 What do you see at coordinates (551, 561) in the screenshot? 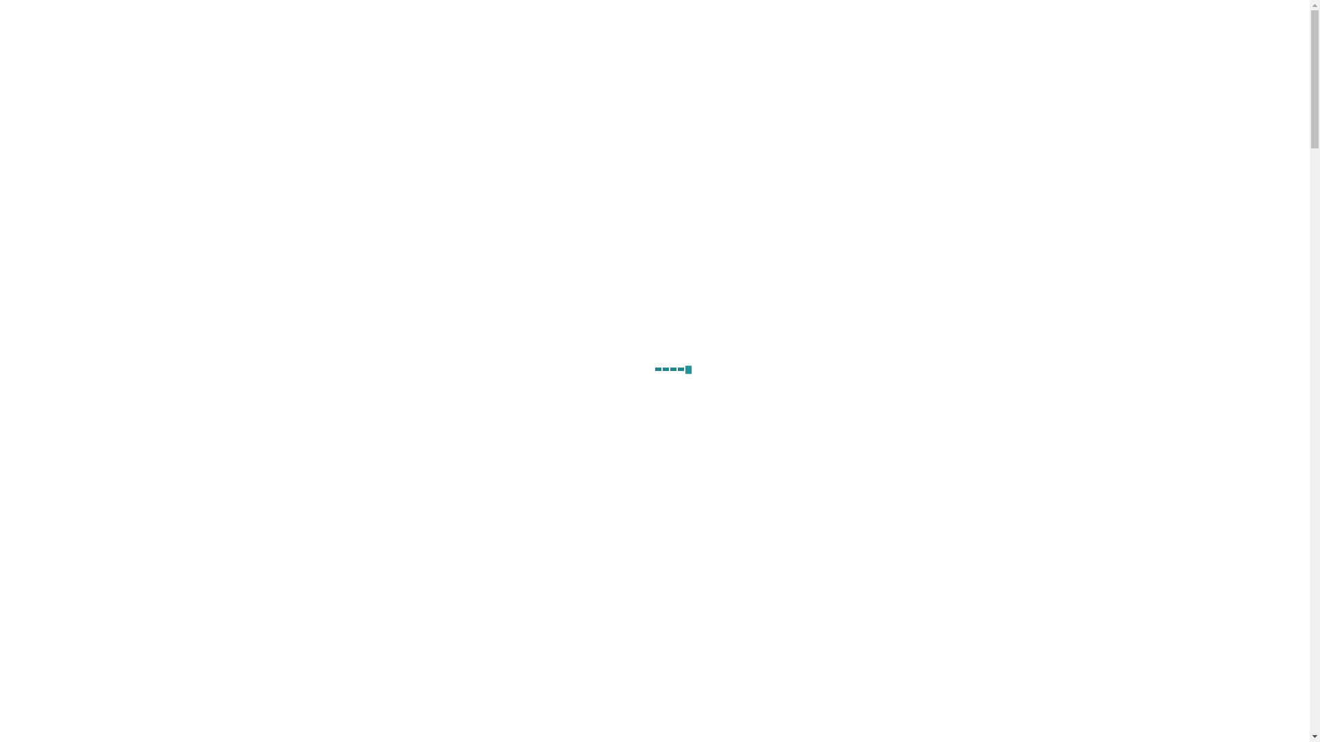
I see `Produktfotos` at bounding box center [551, 561].